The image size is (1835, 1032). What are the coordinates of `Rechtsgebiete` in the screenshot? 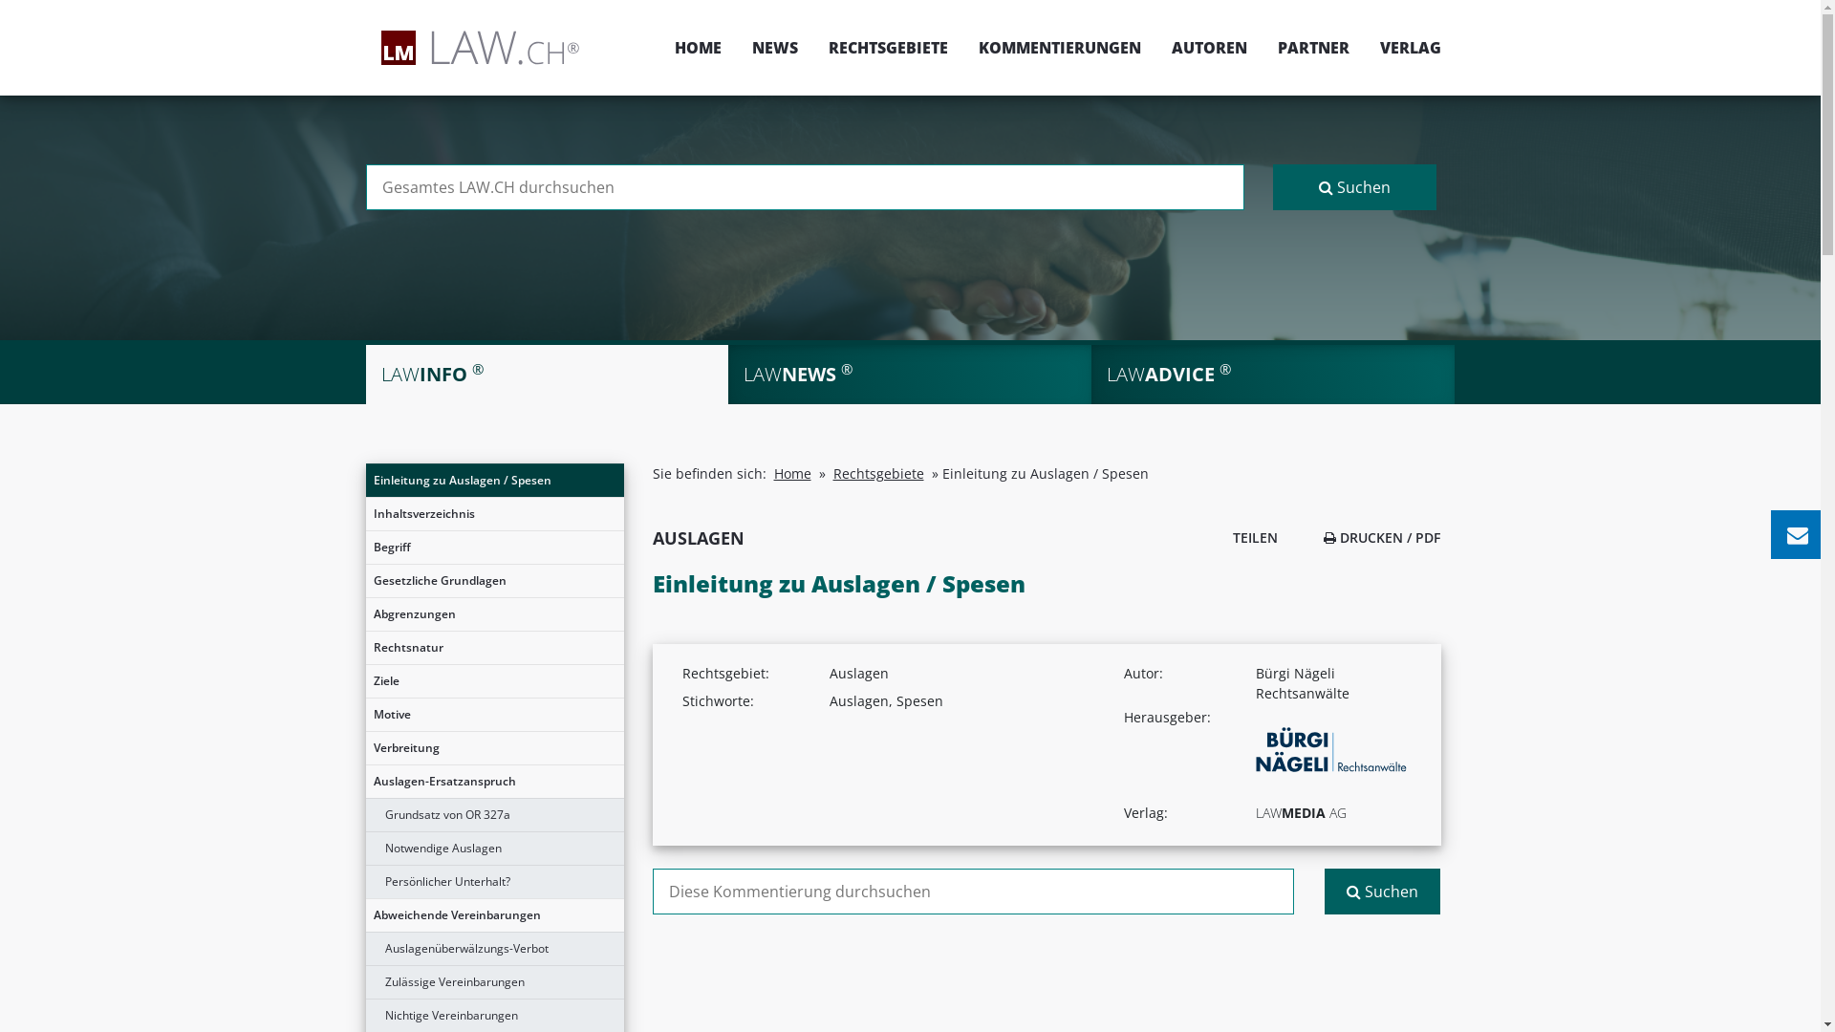 It's located at (879, 474).